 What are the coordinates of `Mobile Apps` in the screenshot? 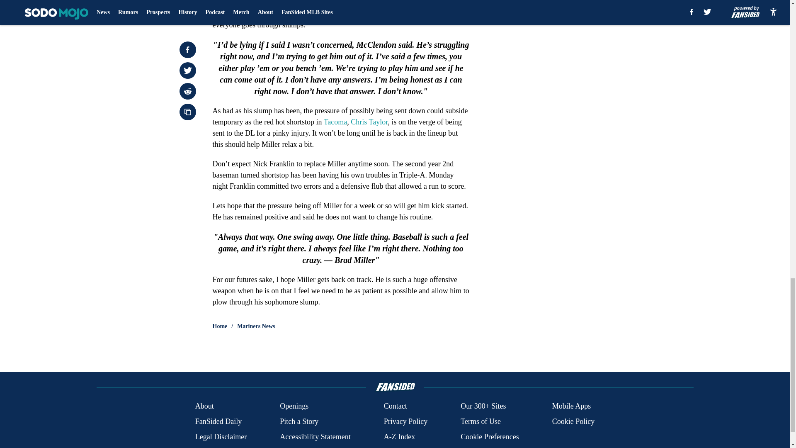 It's located at (572, 406).